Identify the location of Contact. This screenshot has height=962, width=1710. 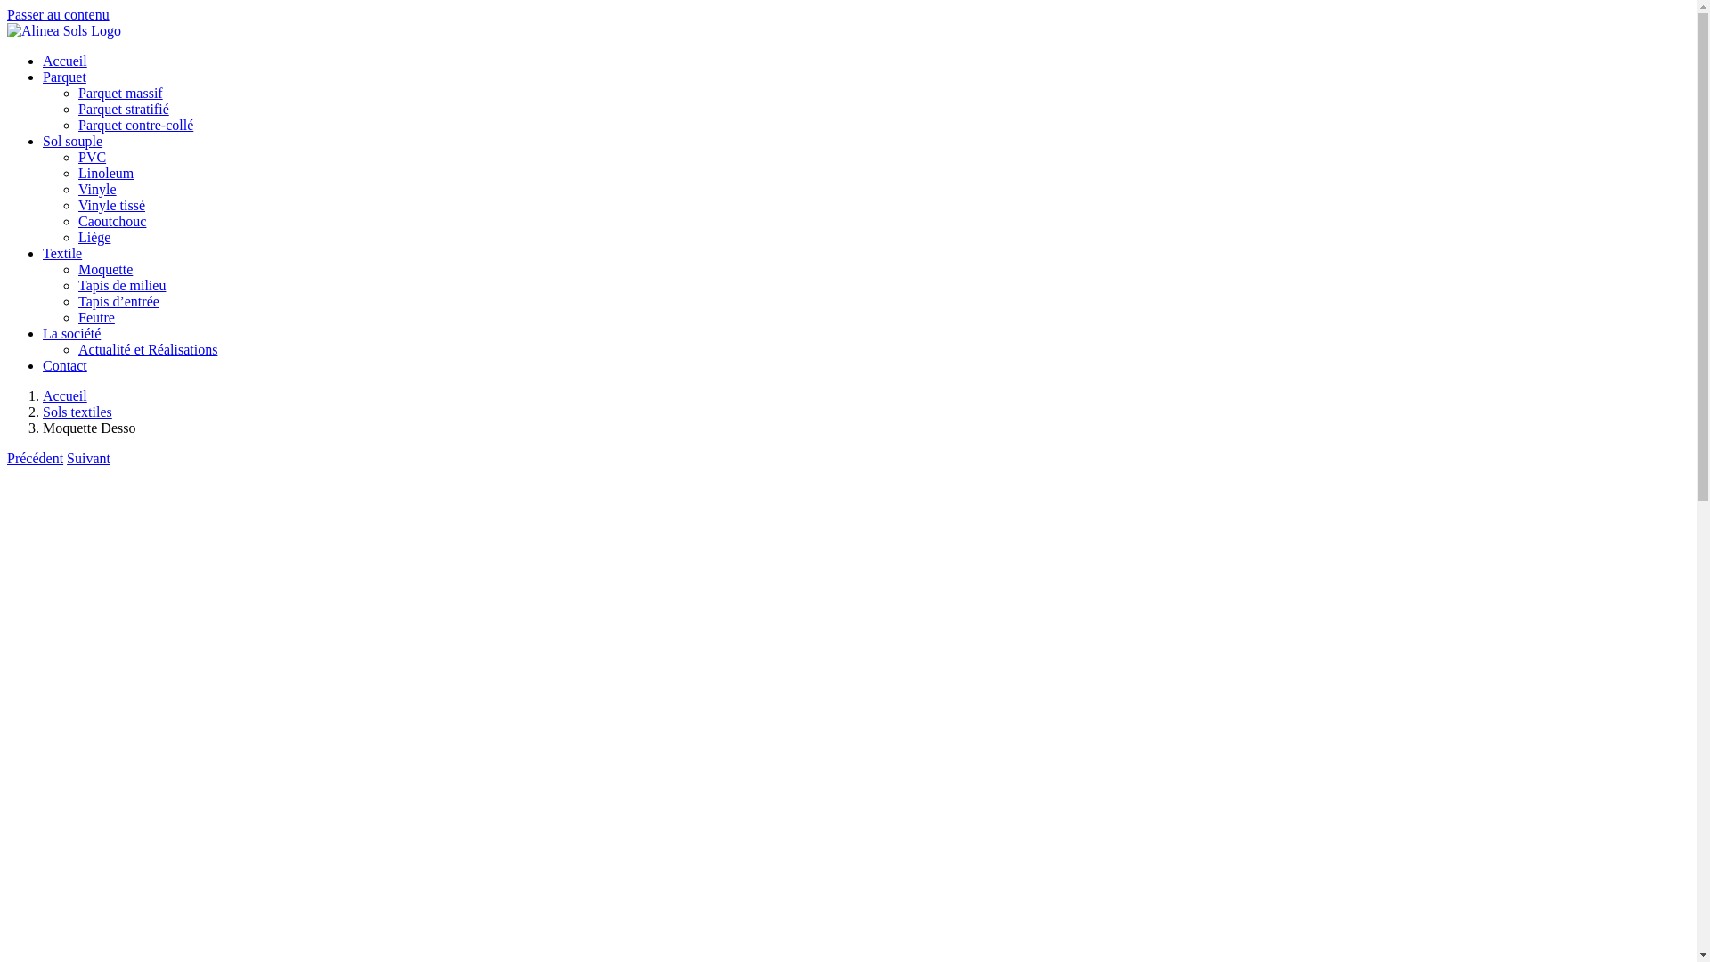
(65, 365).